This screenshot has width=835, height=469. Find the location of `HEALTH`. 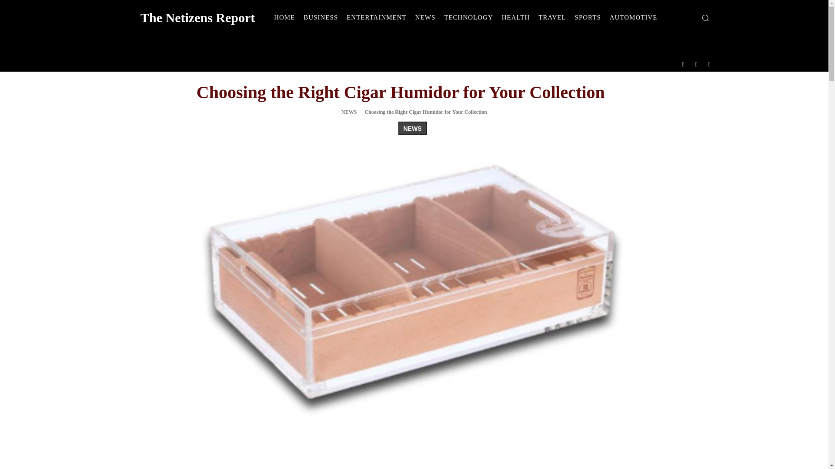

HEALTH is located at coordinates (516, 17).